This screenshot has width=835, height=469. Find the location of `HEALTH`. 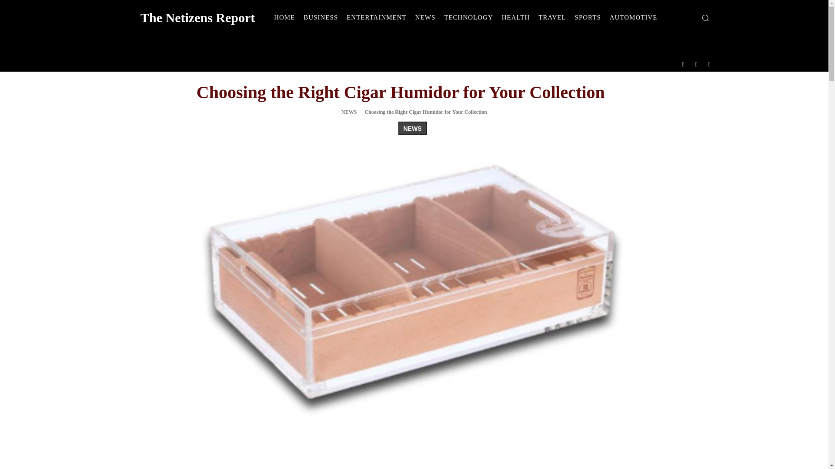

HEALTH is located at coordinates (516, 17).